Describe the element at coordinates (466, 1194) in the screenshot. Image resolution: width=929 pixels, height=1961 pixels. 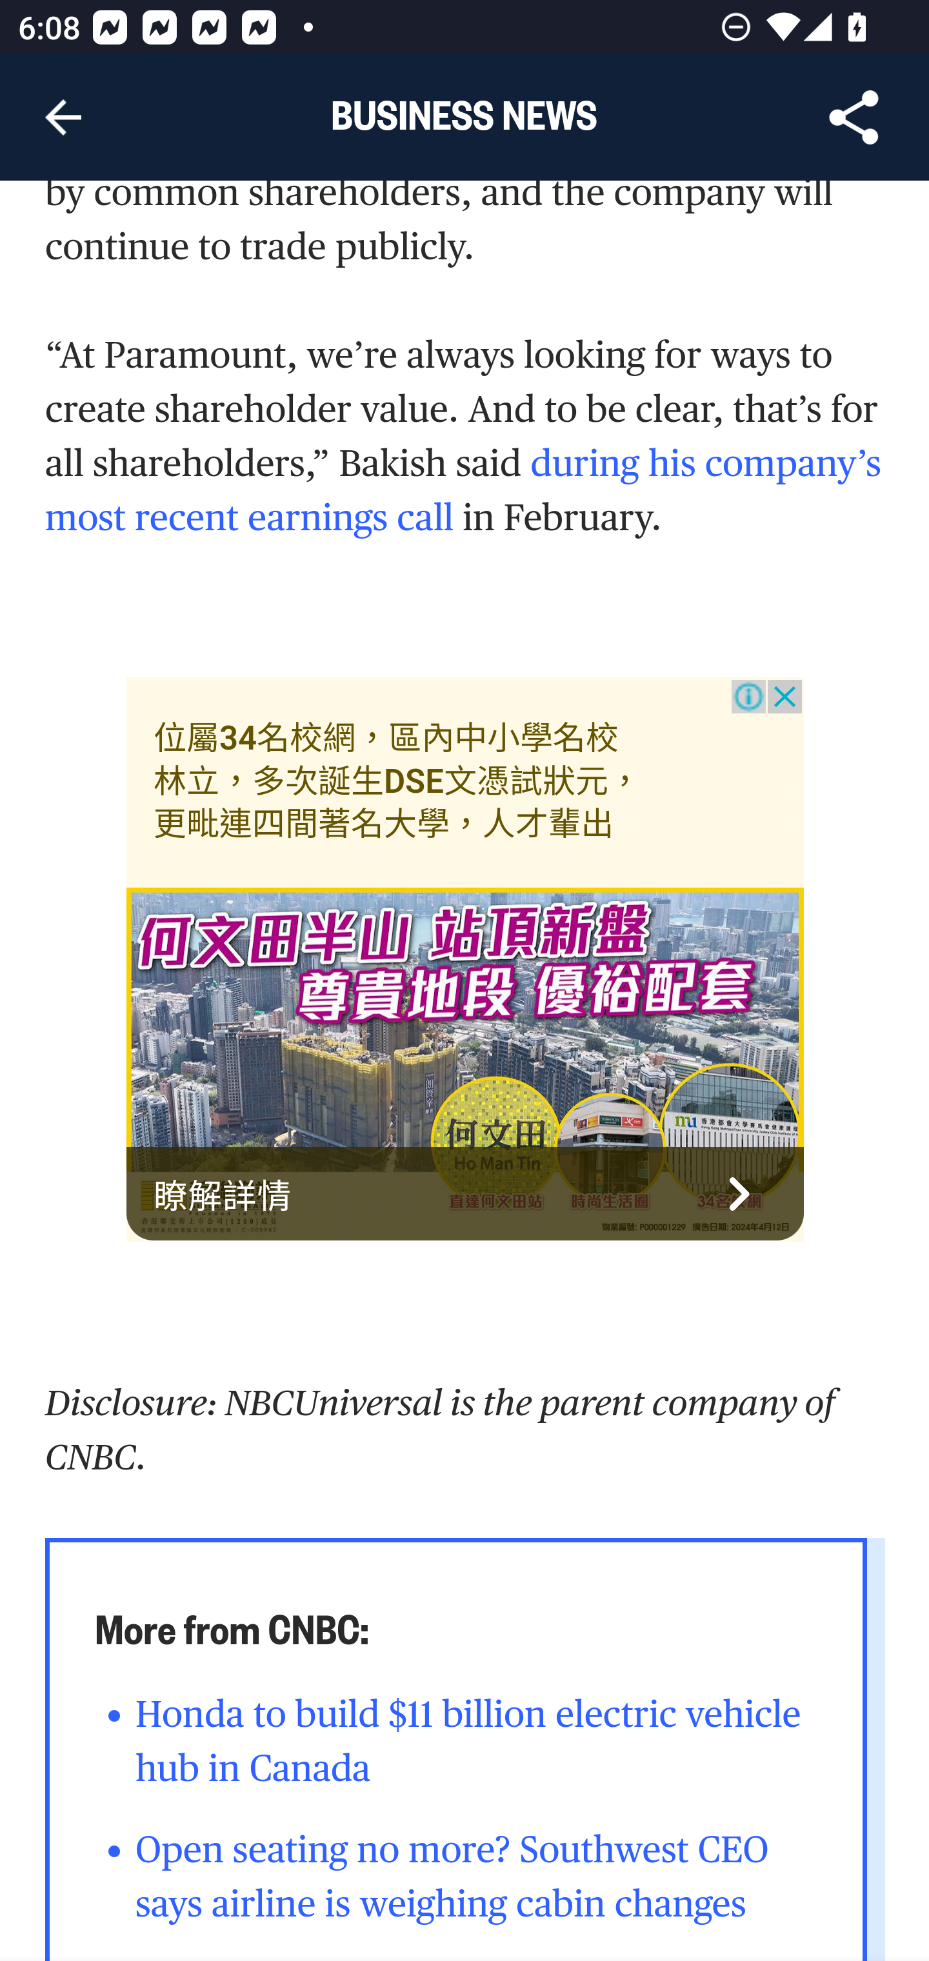
I see `瞭解詳情` at that location.